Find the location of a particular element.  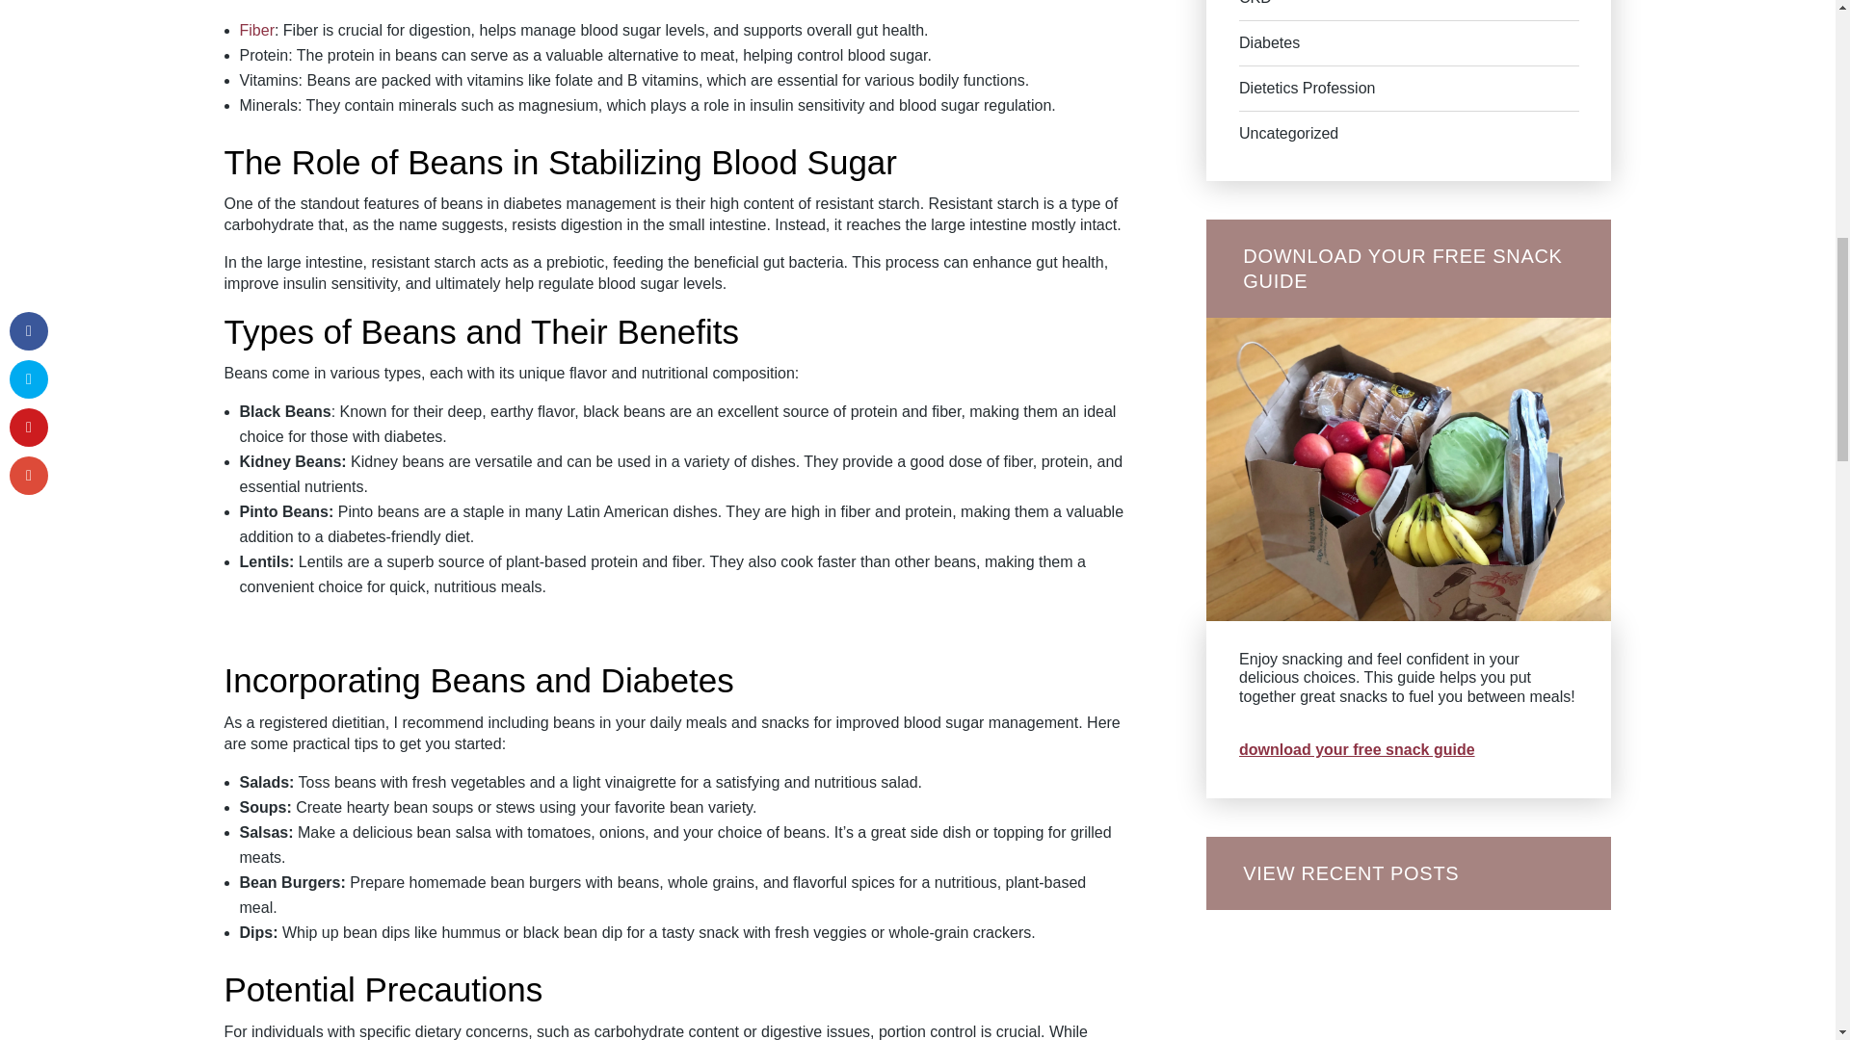

Diabetes is located at coordinates (1270, 42).